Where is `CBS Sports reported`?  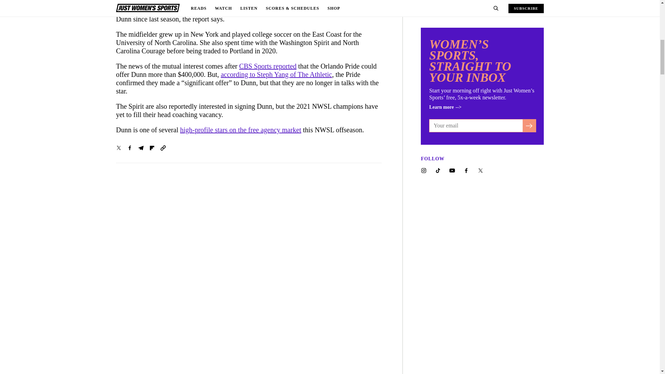
CBS Sports reported is located at coordinates (267, 66).